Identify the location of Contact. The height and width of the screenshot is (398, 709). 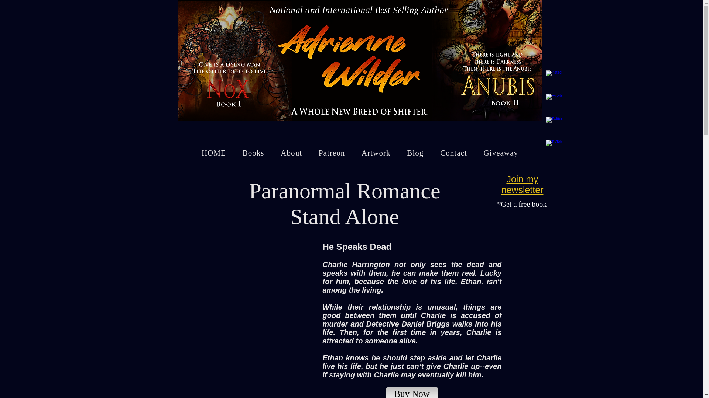
(453, 153).